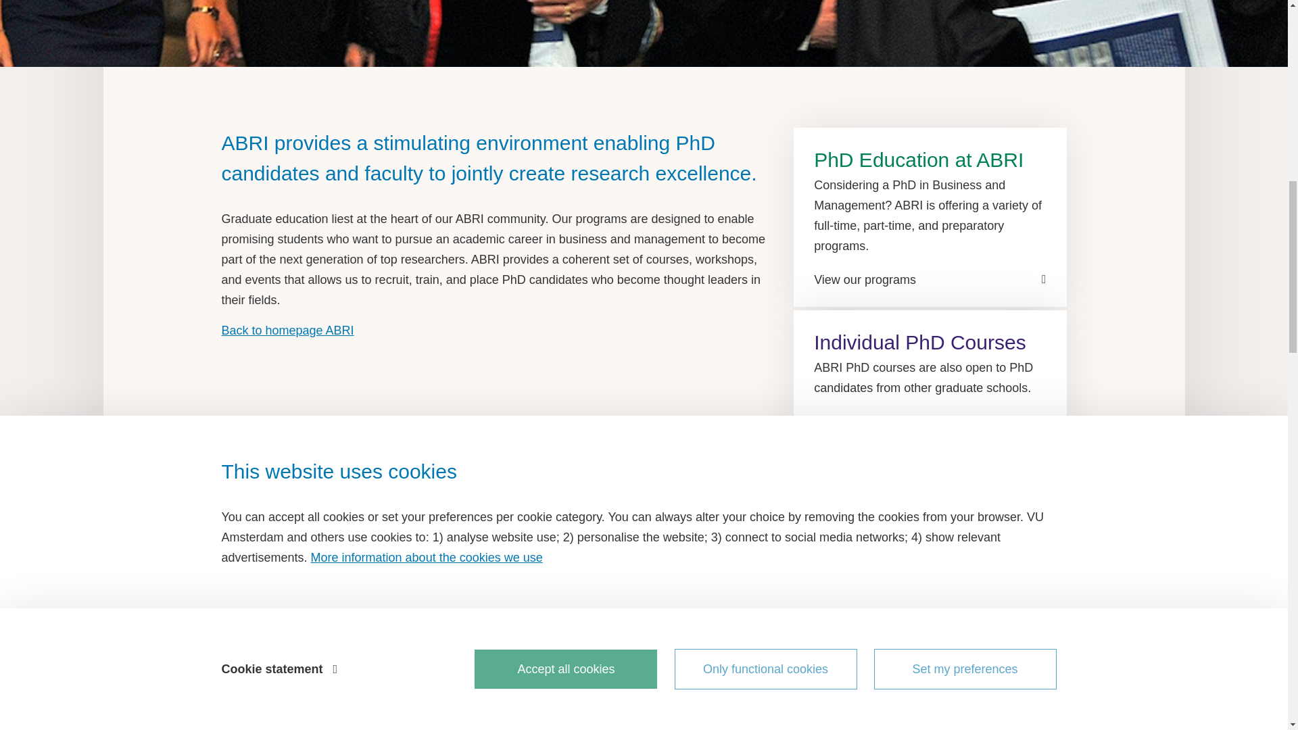  What do you see at coordinates (646, 34) in the screenshot?
I see `PhD students` at bounding box center [646, 34].